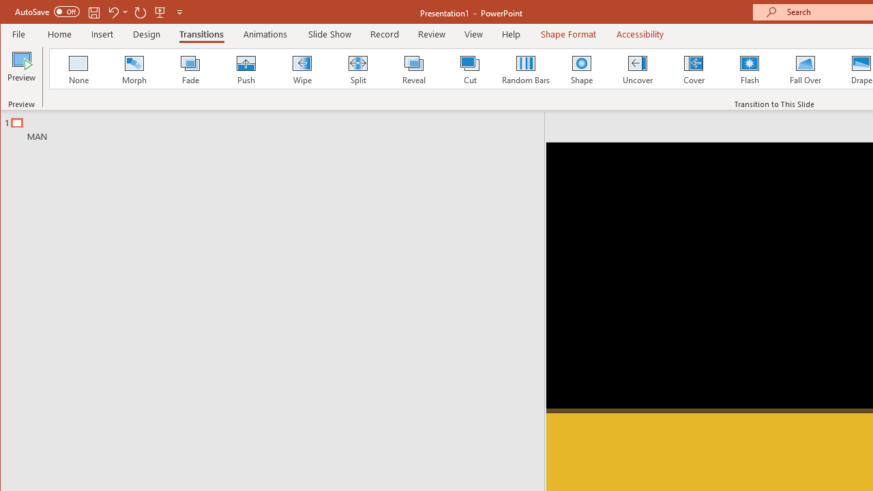 This screenshot has width=873, height=491. I want to click on More Options, so click(125, 12).